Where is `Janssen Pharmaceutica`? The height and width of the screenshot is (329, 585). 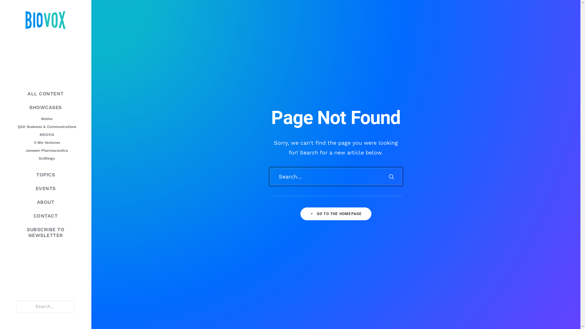
Janssen Pharmaceutica is located at coordinates (47, 150).